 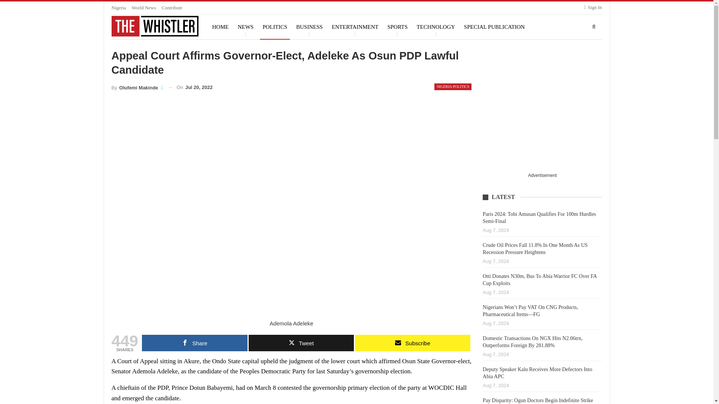 I want to click on ENTERTAINMENT, so click(x=355, y=27).